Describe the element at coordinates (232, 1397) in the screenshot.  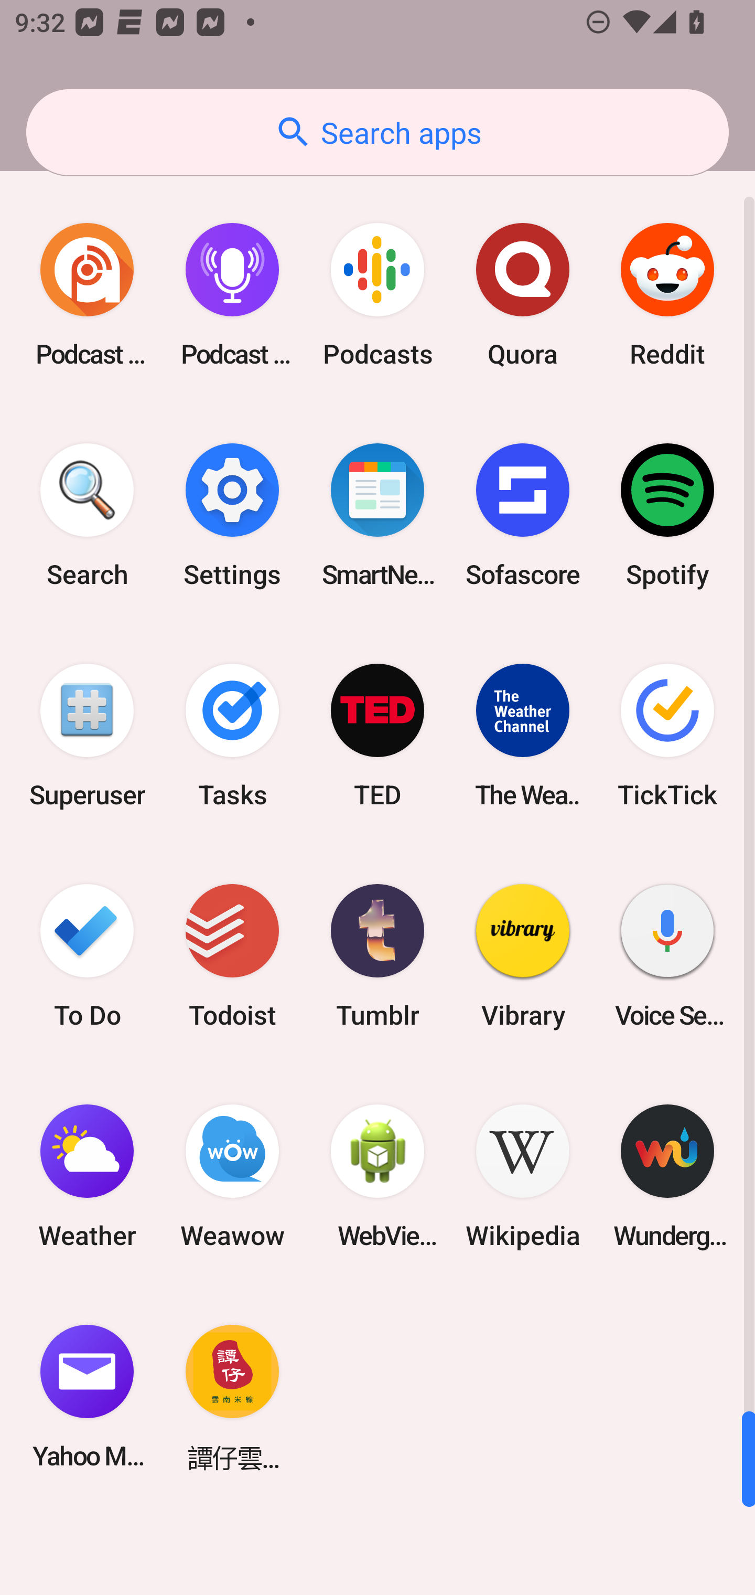
I see `譚仔雲南米線` at that location.